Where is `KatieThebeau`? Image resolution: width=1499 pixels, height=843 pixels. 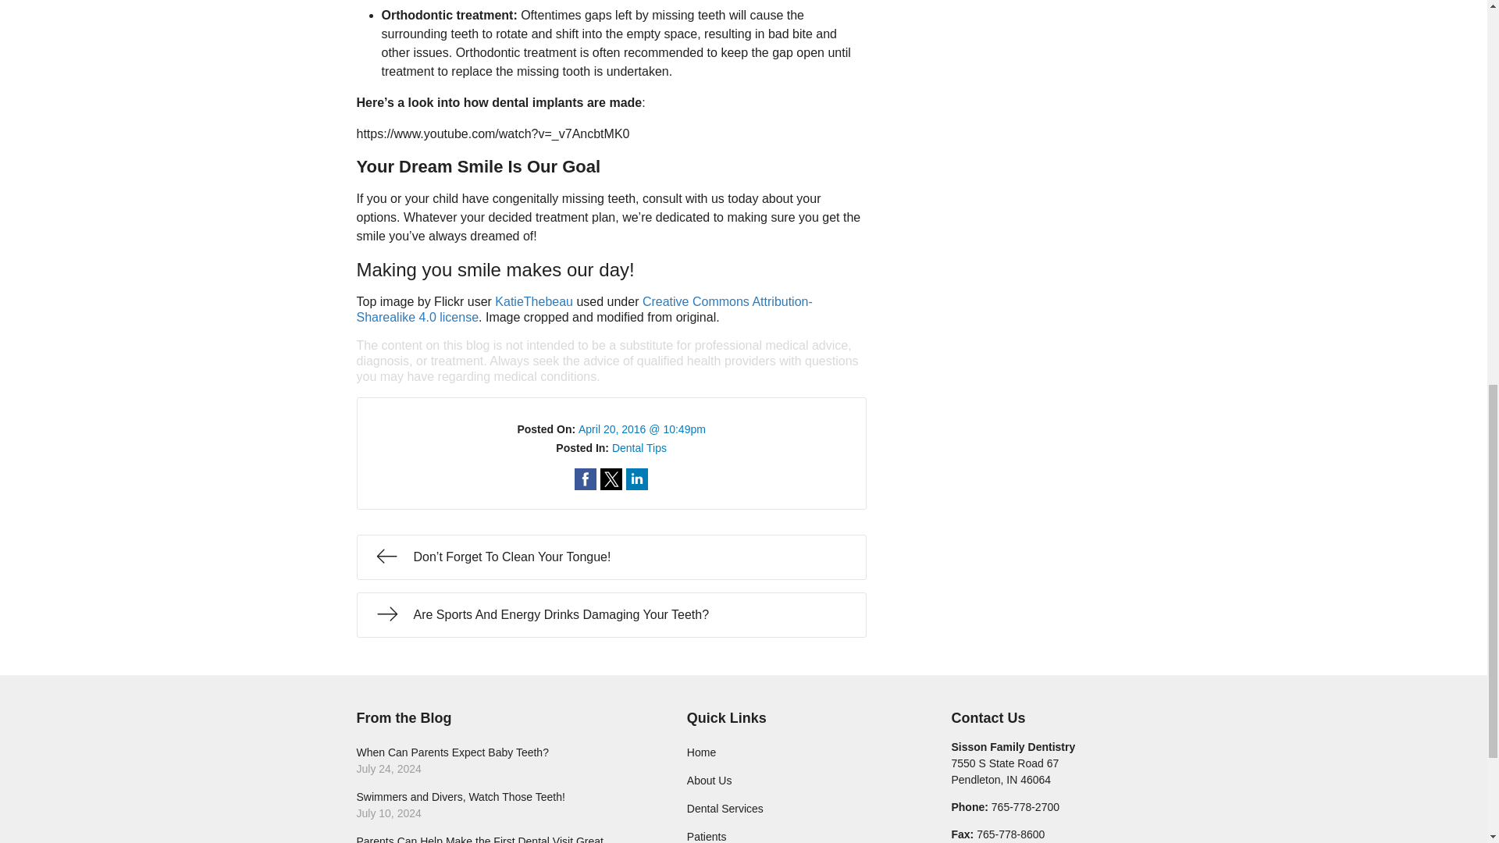 KatieThebeau is located at coordinates (584, 309).